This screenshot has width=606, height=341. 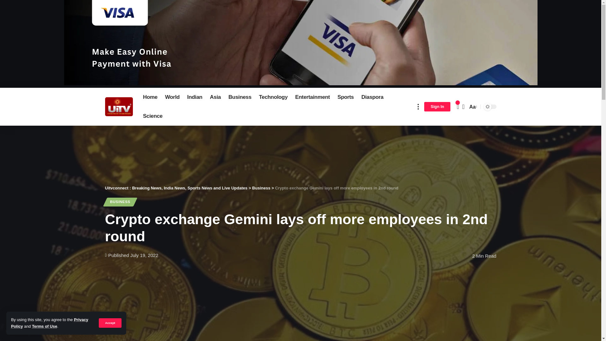 I want to click on Sports, so click(x=345, y=97).